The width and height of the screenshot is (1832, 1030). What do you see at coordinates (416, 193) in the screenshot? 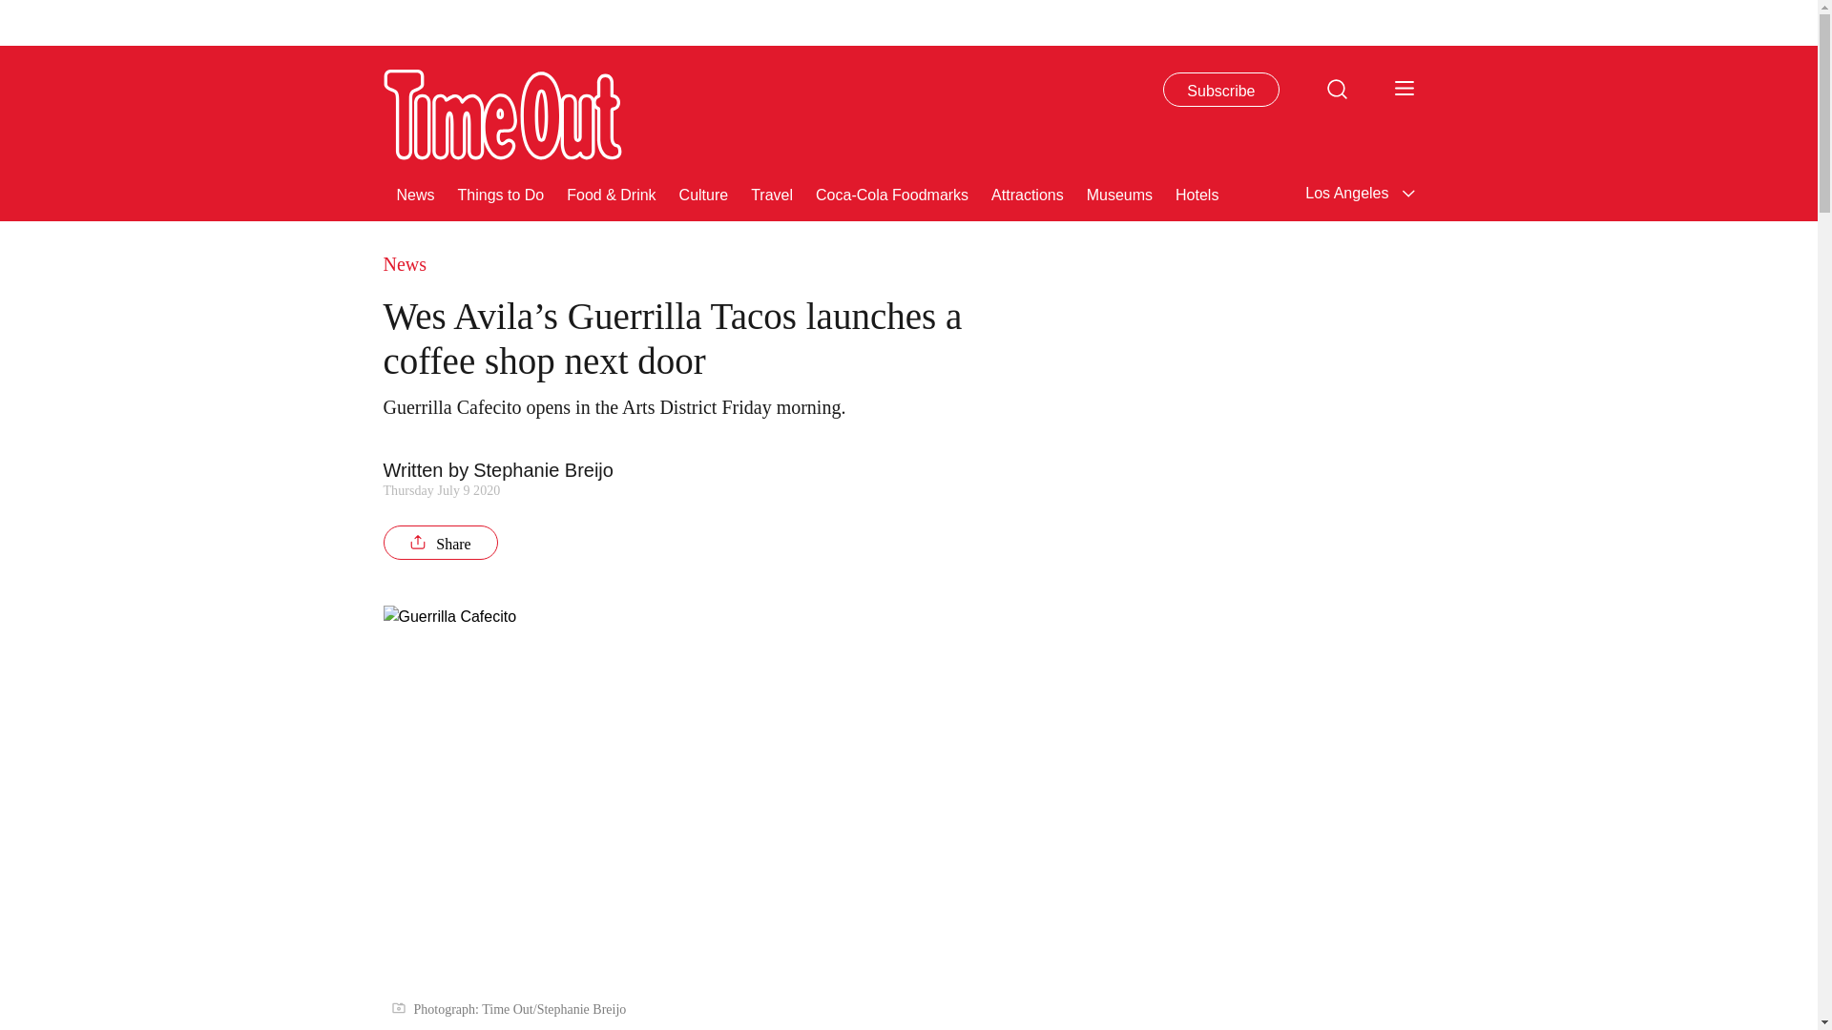
I see `News` at bounding box center [416, 193].